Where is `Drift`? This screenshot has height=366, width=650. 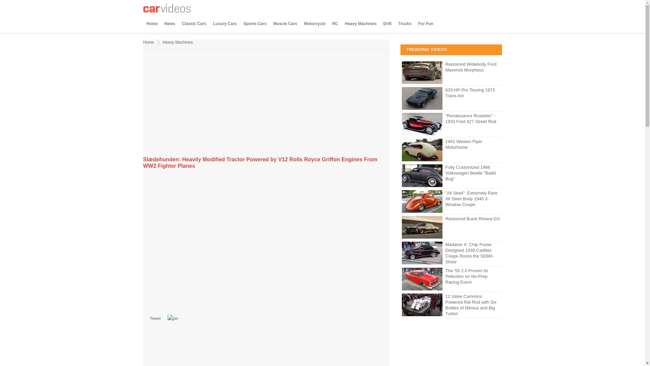 Drift is located at coordinates (387, 24).